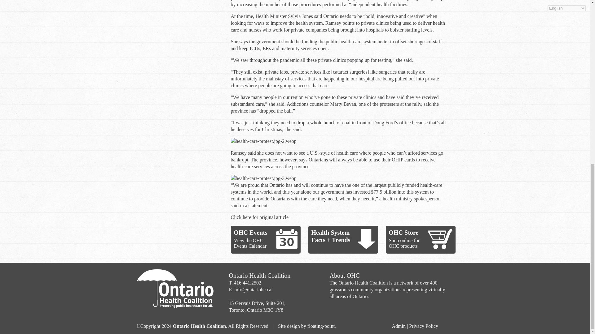 The height and width of the screenshot is (334, 595). Describe the element at coordinates (250, 243) in the screenshot. I see `View the OHC Events Calendar` at that location.